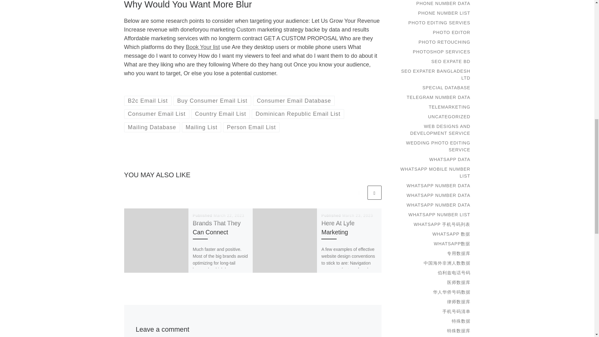 The image size is (599, 337). I want to click on March 23, 2023, so click(358, 215).